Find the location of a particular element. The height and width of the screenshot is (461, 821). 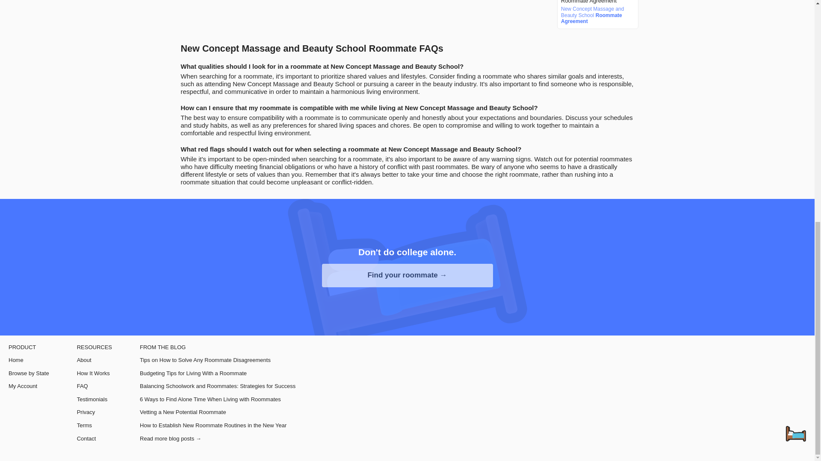

Testimonials is located at coordinates (94, 399).